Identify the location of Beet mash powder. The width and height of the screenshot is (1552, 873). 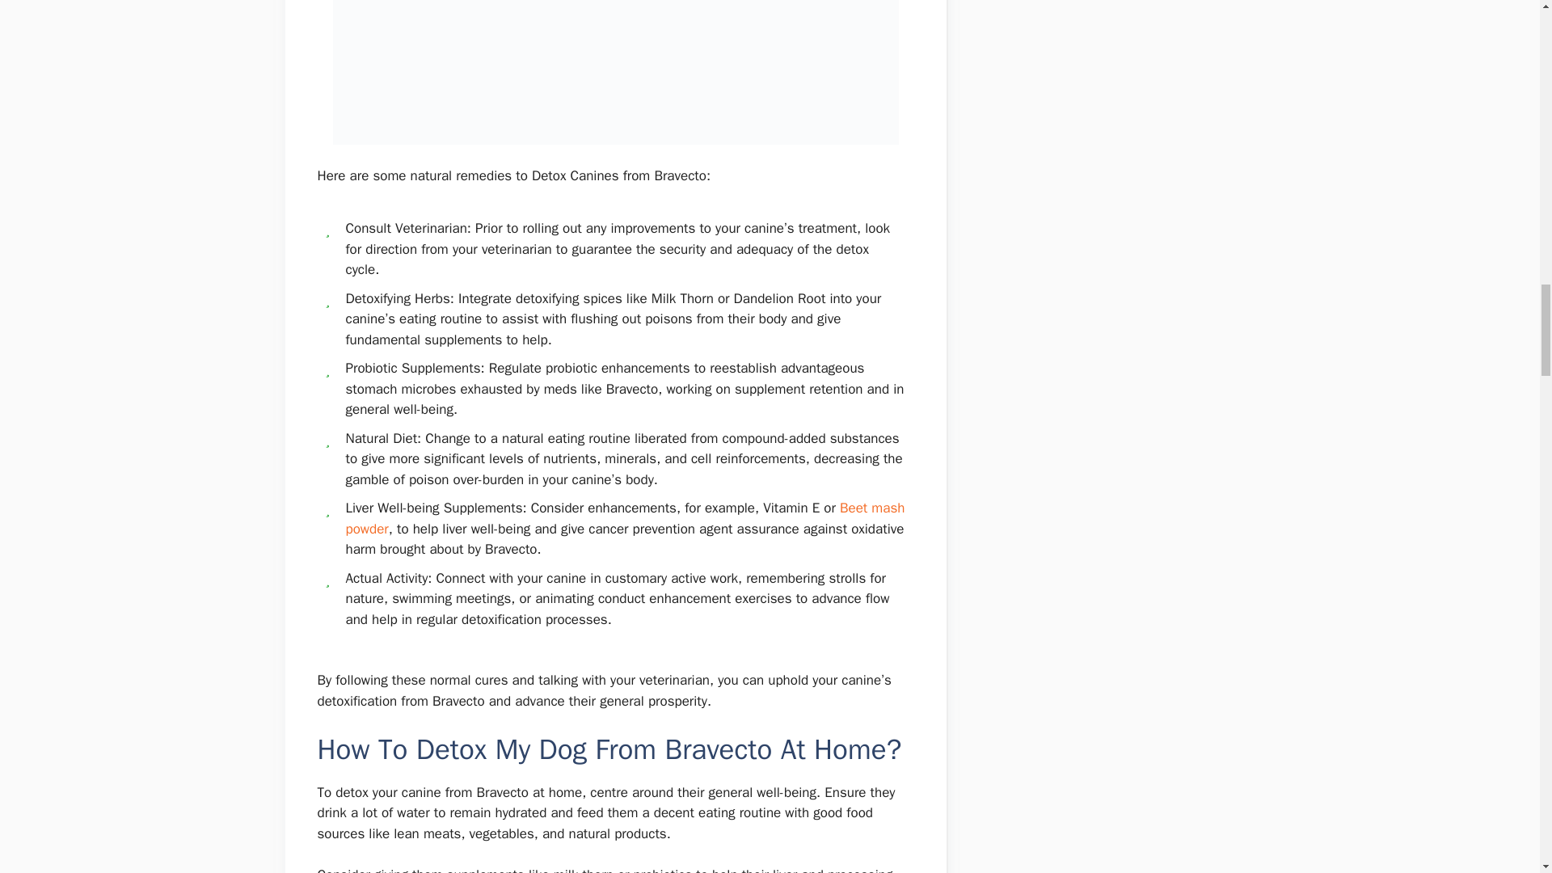
(626, 518).